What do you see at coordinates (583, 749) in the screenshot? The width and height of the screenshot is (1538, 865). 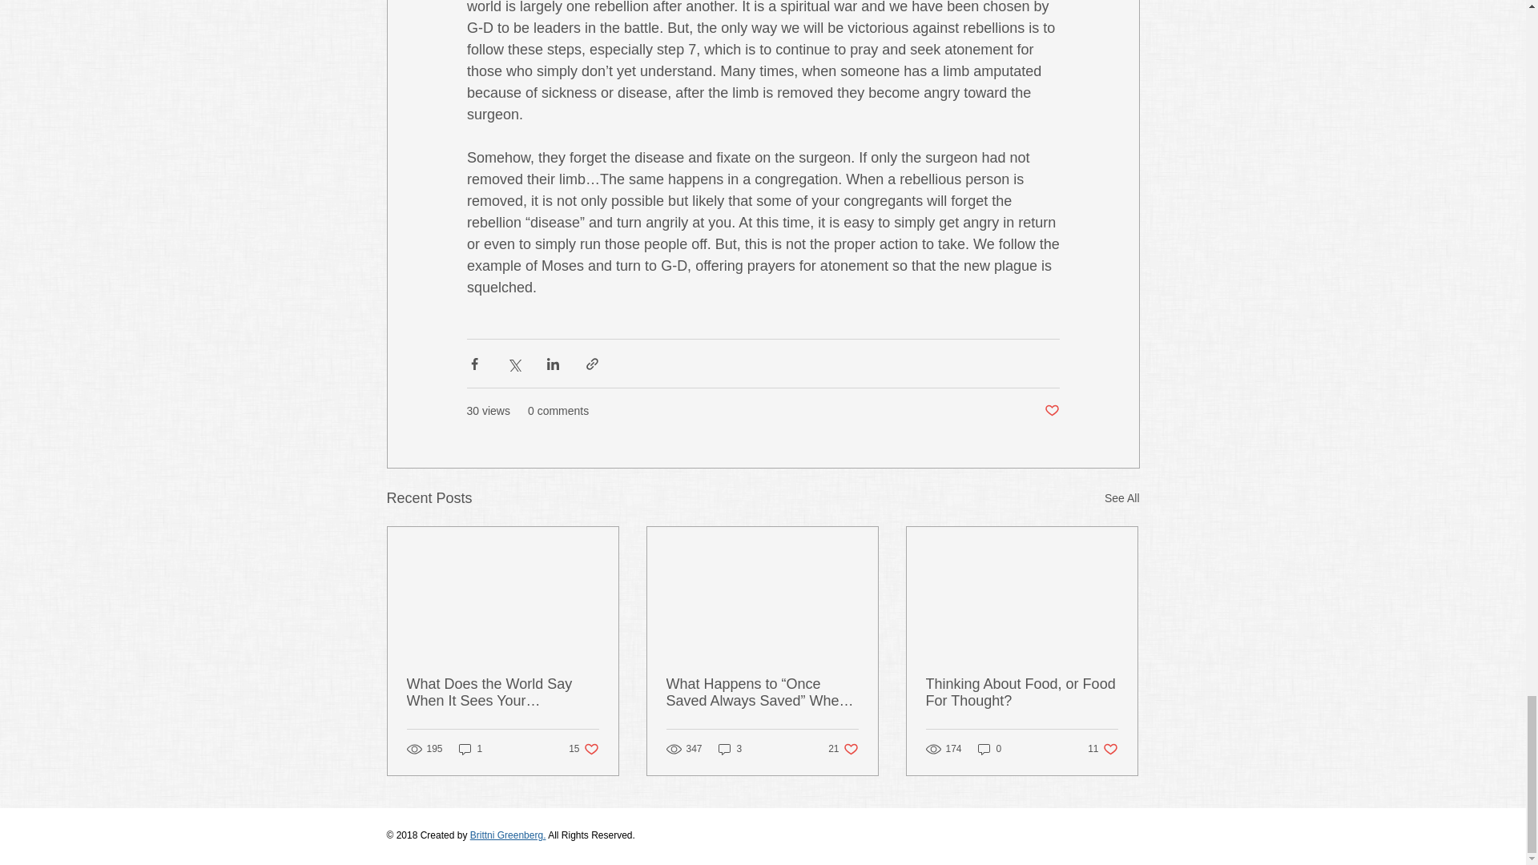 I see `What Does the World Say When It Sees Your Tabernacle?` at bounding box center [583, 749].